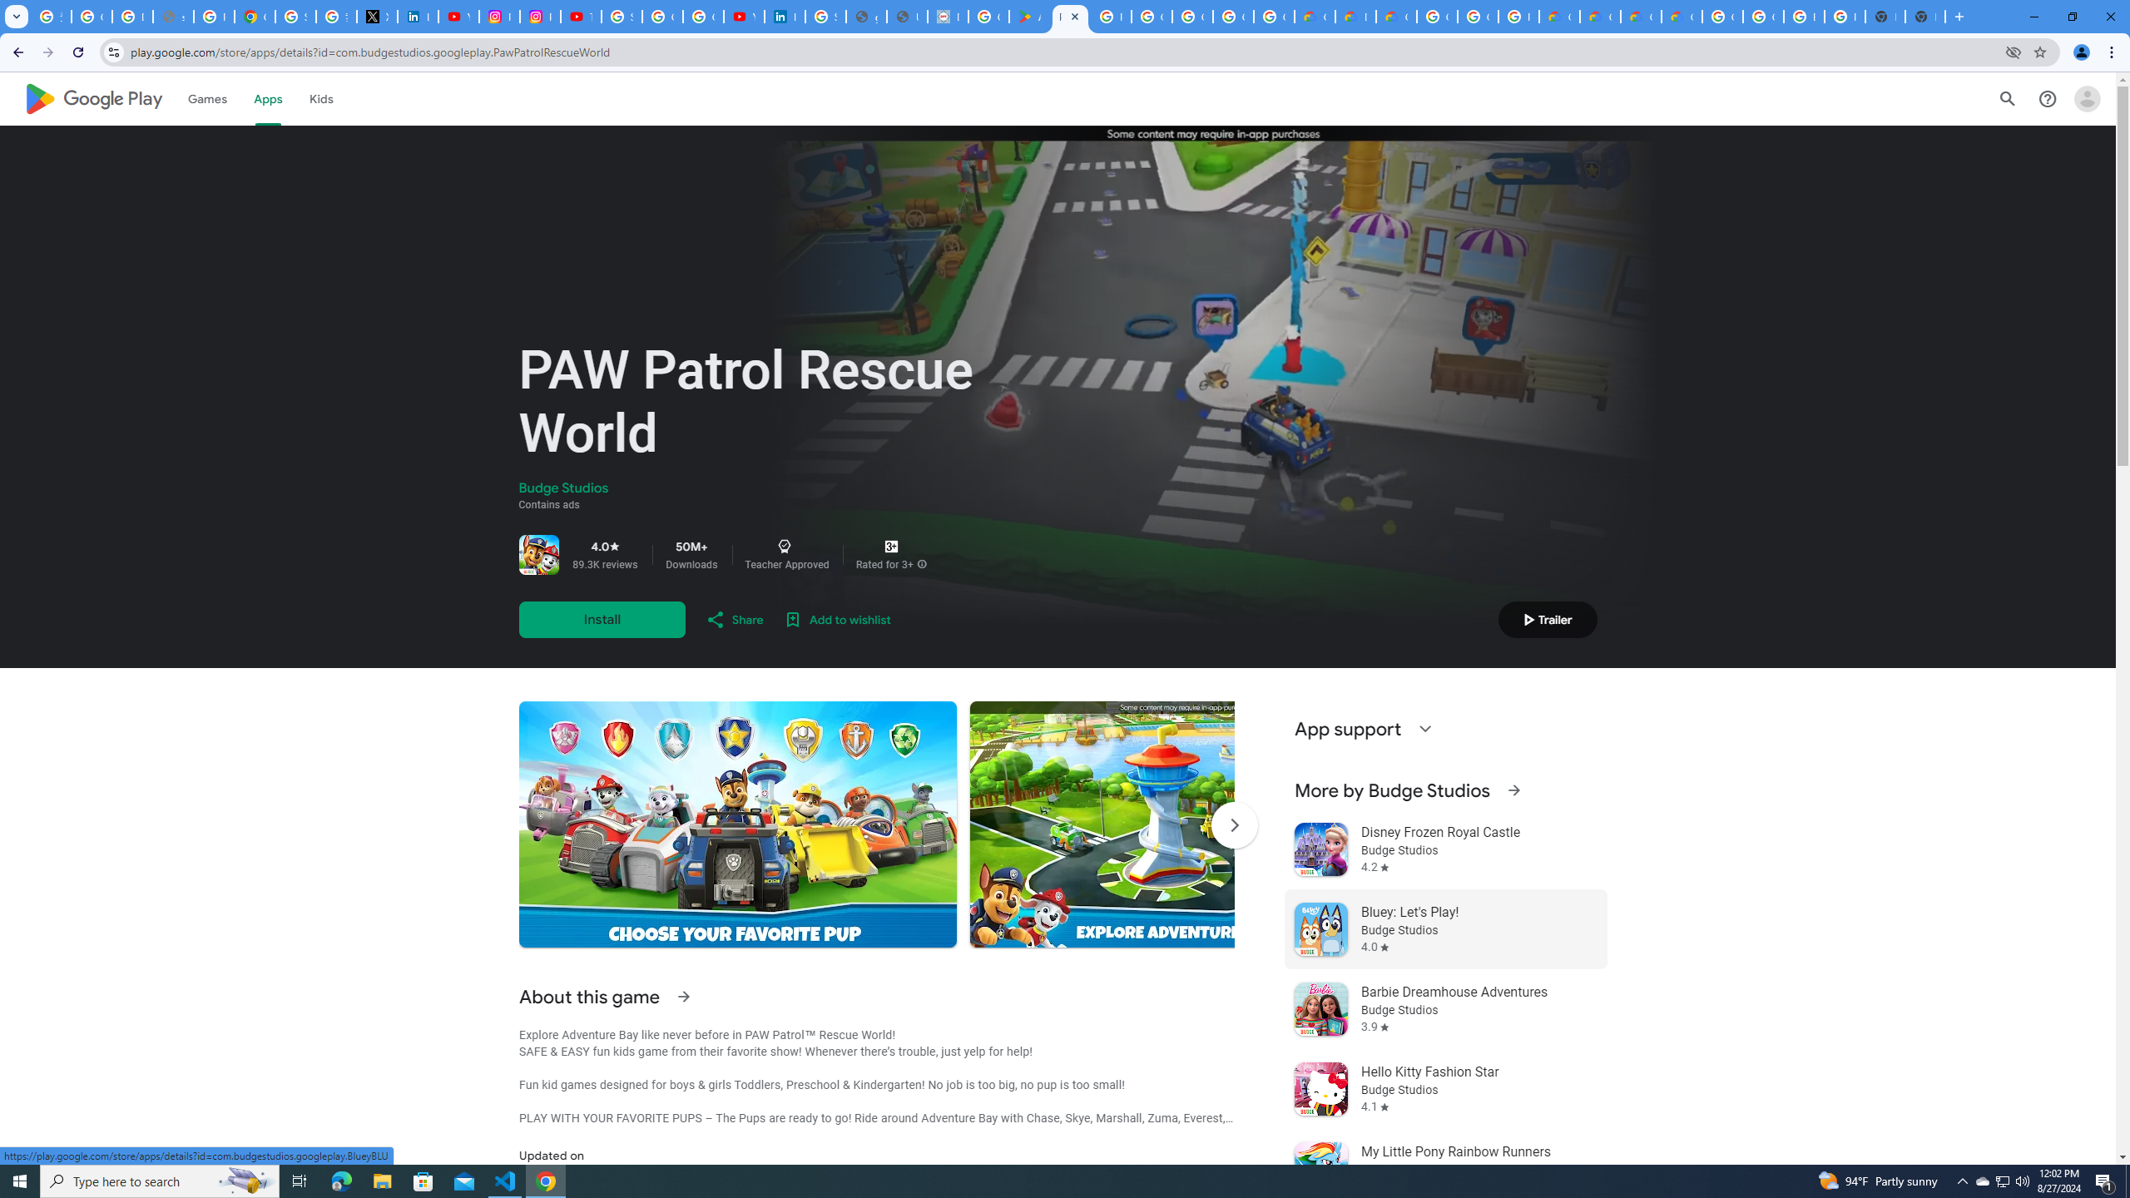 This screenshot has width=2130, height=1198. What do you see at coordinates (296, 17) in the screenshot?
I see `Sign in - Google Accounts` at bounding box center [296, 17].